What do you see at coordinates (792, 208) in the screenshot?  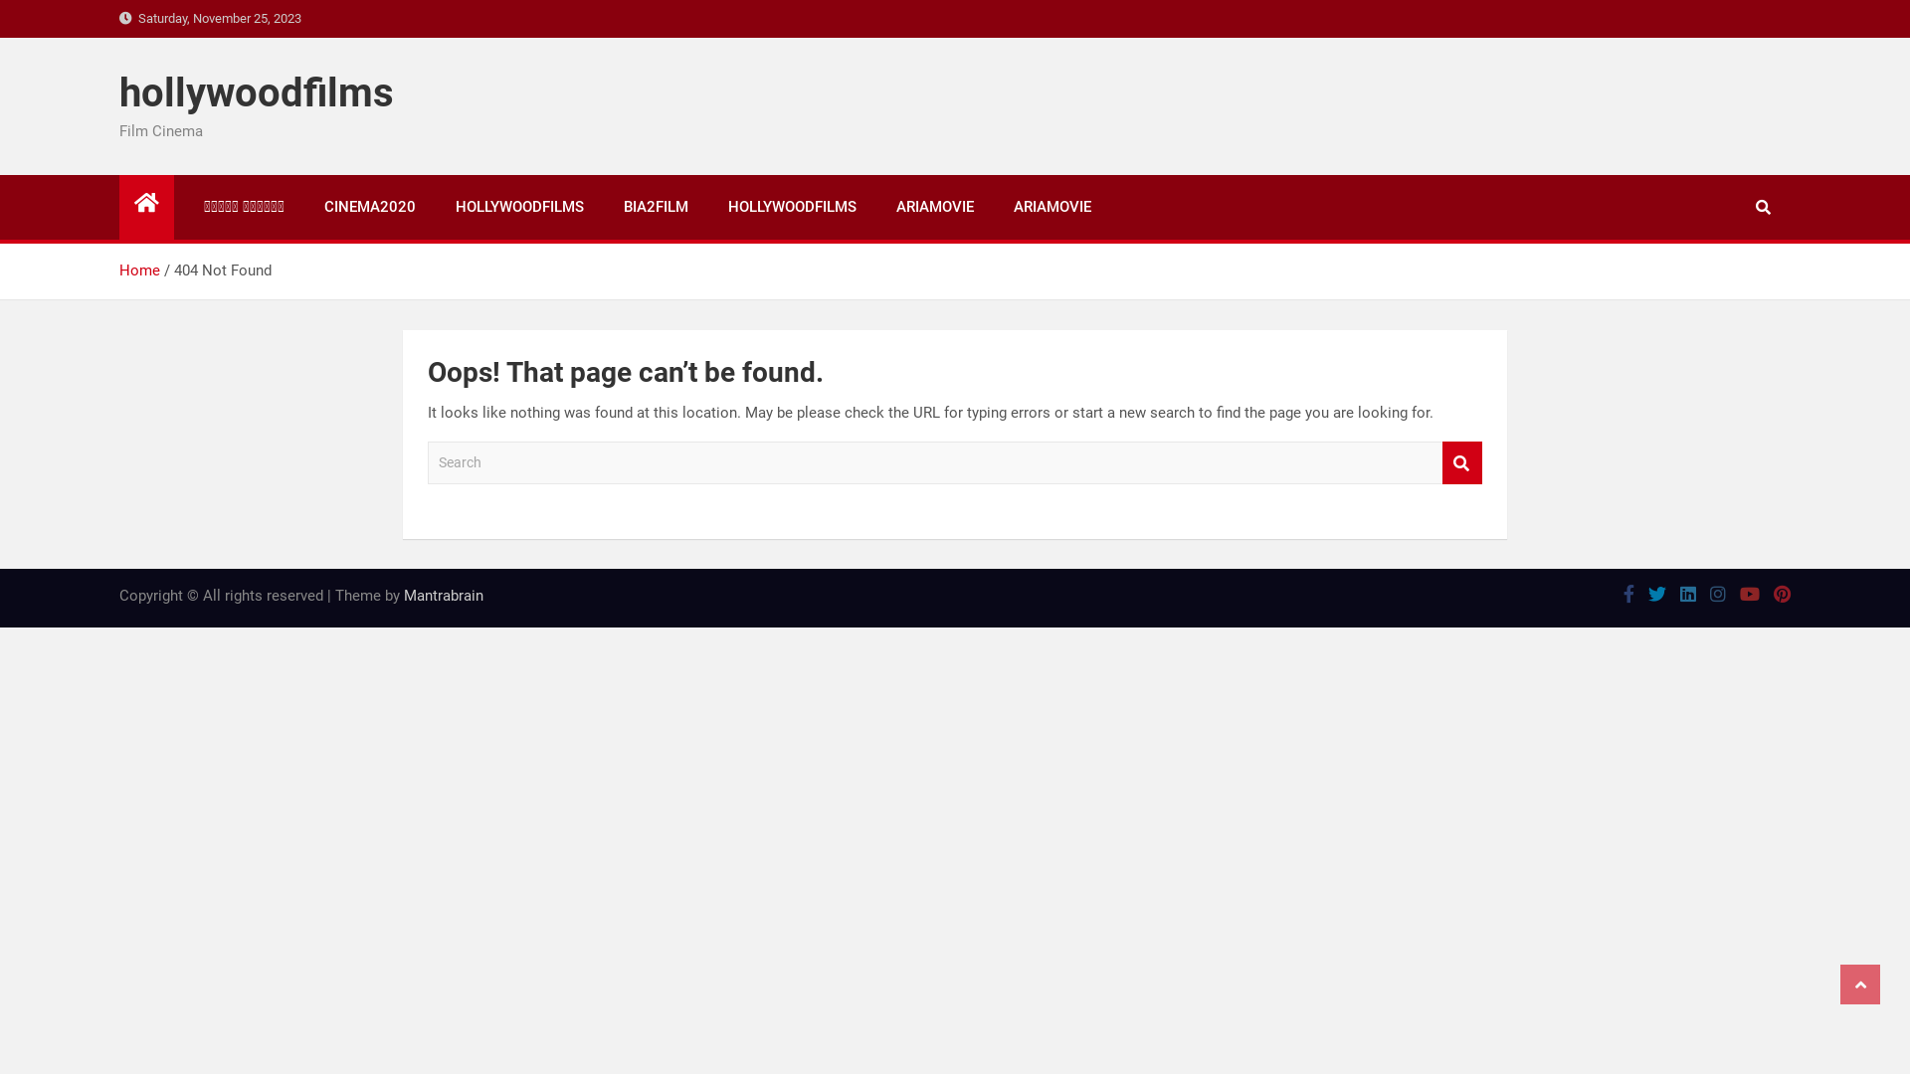 I see `HOLLYWOODFILMS` at bounding box center [792, 208].